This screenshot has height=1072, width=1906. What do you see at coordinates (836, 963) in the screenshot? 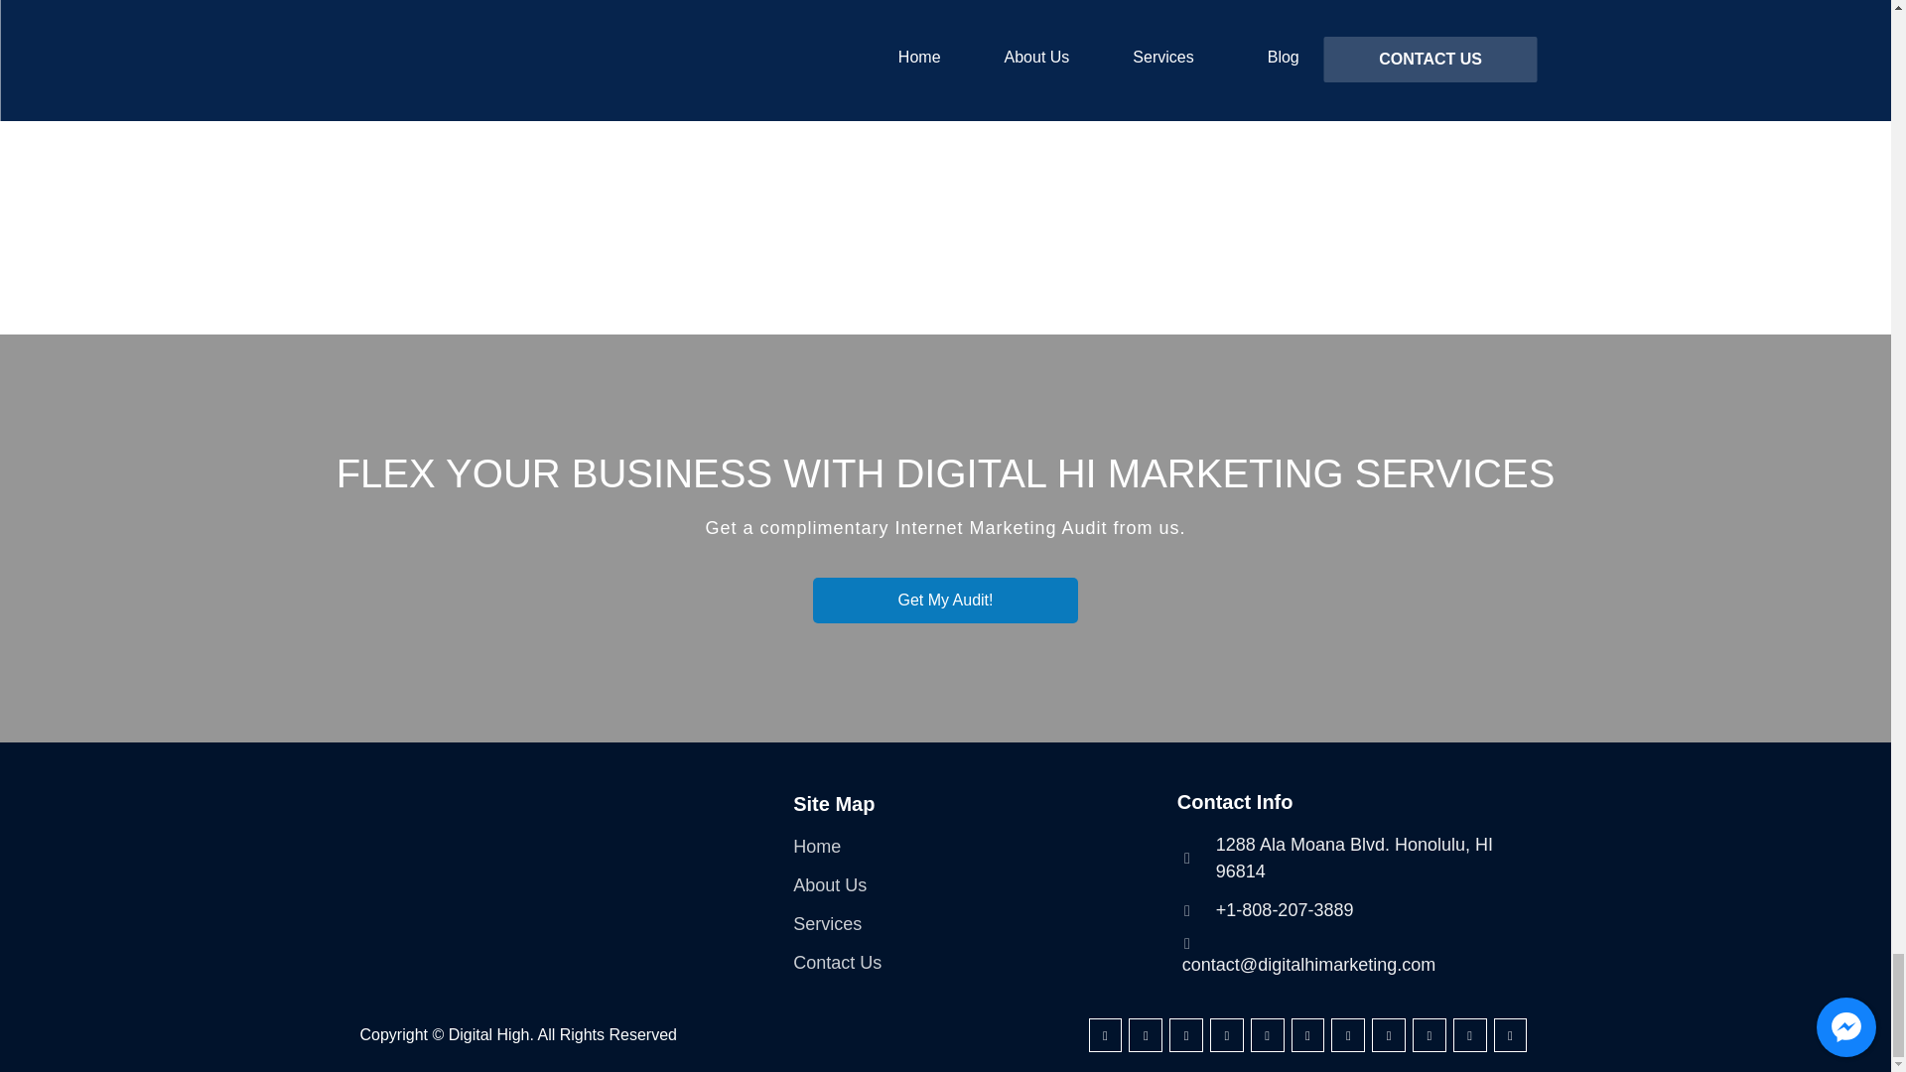
I see `Contact Us` at bounding box center [836, 963].